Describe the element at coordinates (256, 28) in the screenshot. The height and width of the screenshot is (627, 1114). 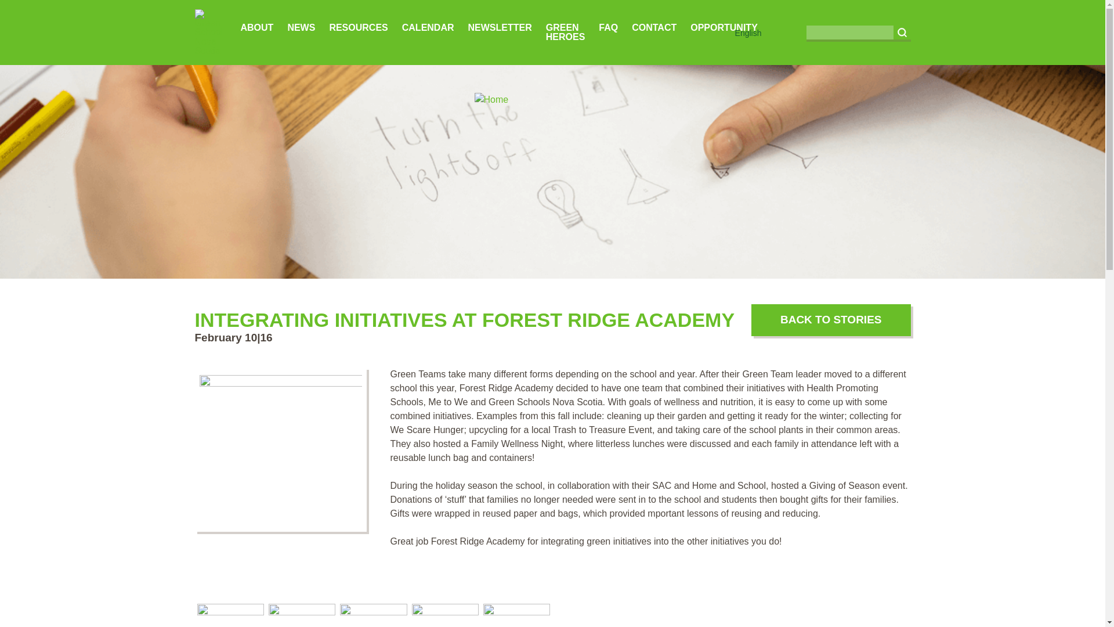
I see `ABOUT` at that location.